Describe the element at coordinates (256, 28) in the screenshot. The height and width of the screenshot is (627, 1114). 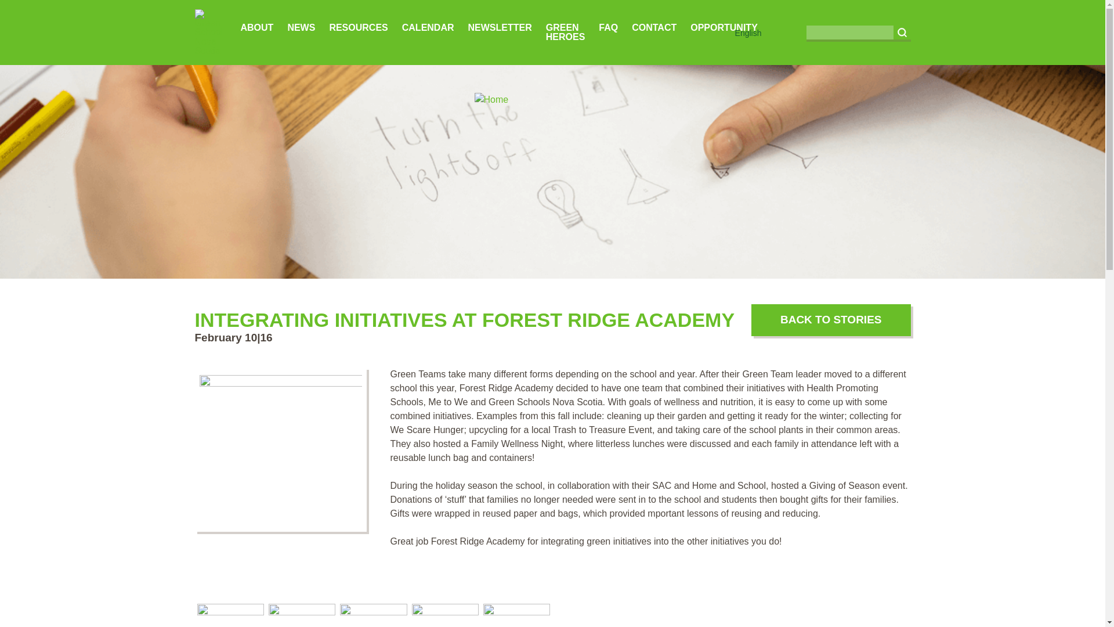
I see `ABOUT` at that location.